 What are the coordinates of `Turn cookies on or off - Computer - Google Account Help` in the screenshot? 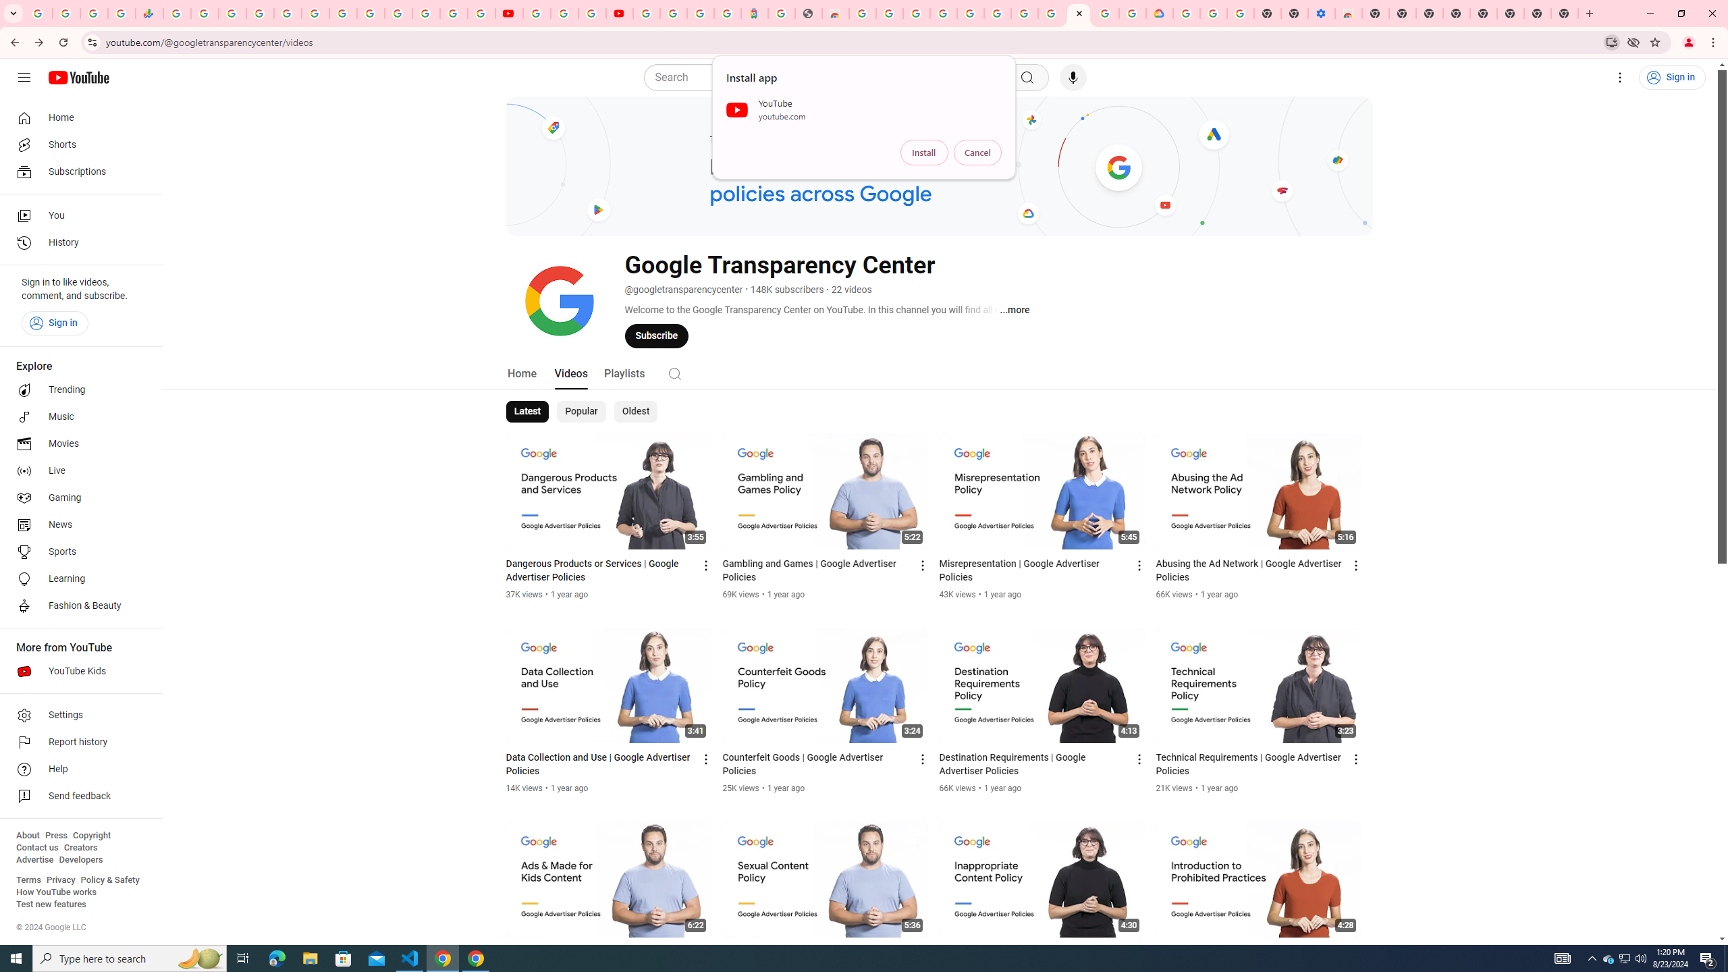 It's located at (1241, 13).